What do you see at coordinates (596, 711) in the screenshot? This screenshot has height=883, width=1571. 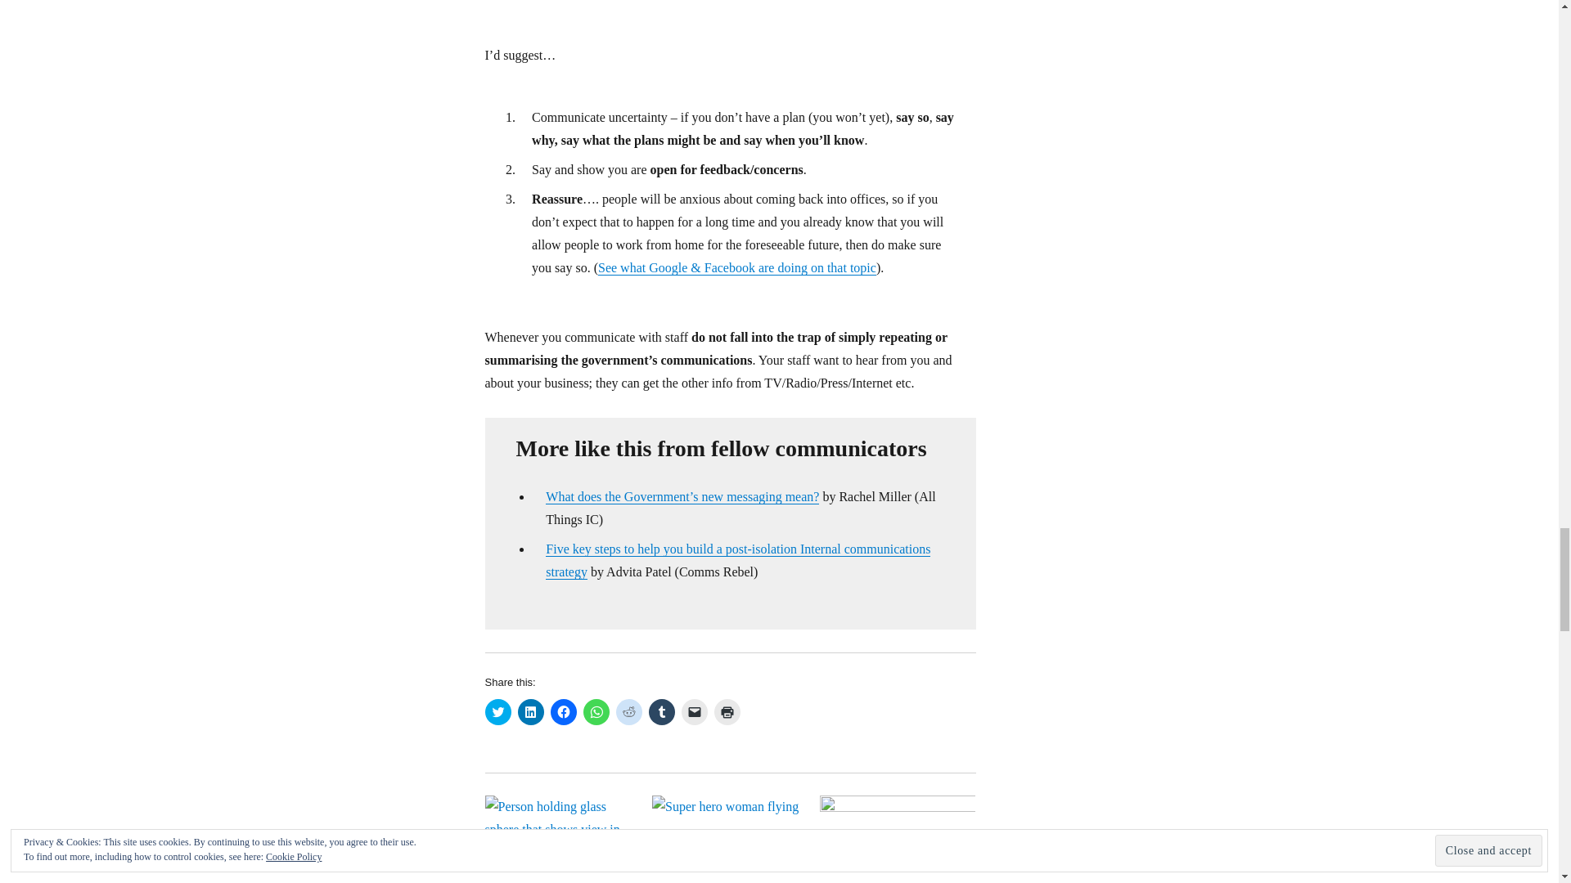 I see `Click to share on WhatsApp` at bounding box center [596, 711].